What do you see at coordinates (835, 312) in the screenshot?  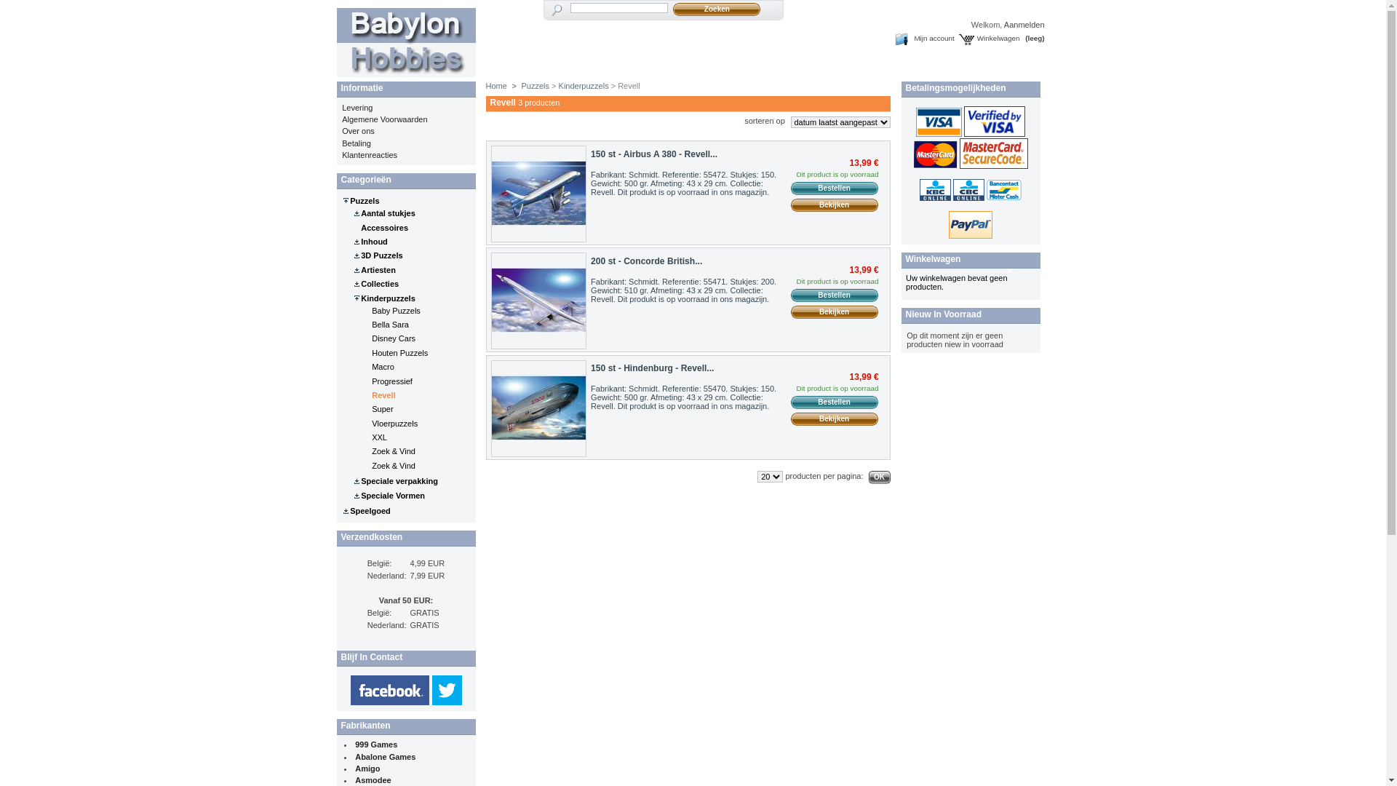 I see `Bekijken` at bounding box center [835, 312].